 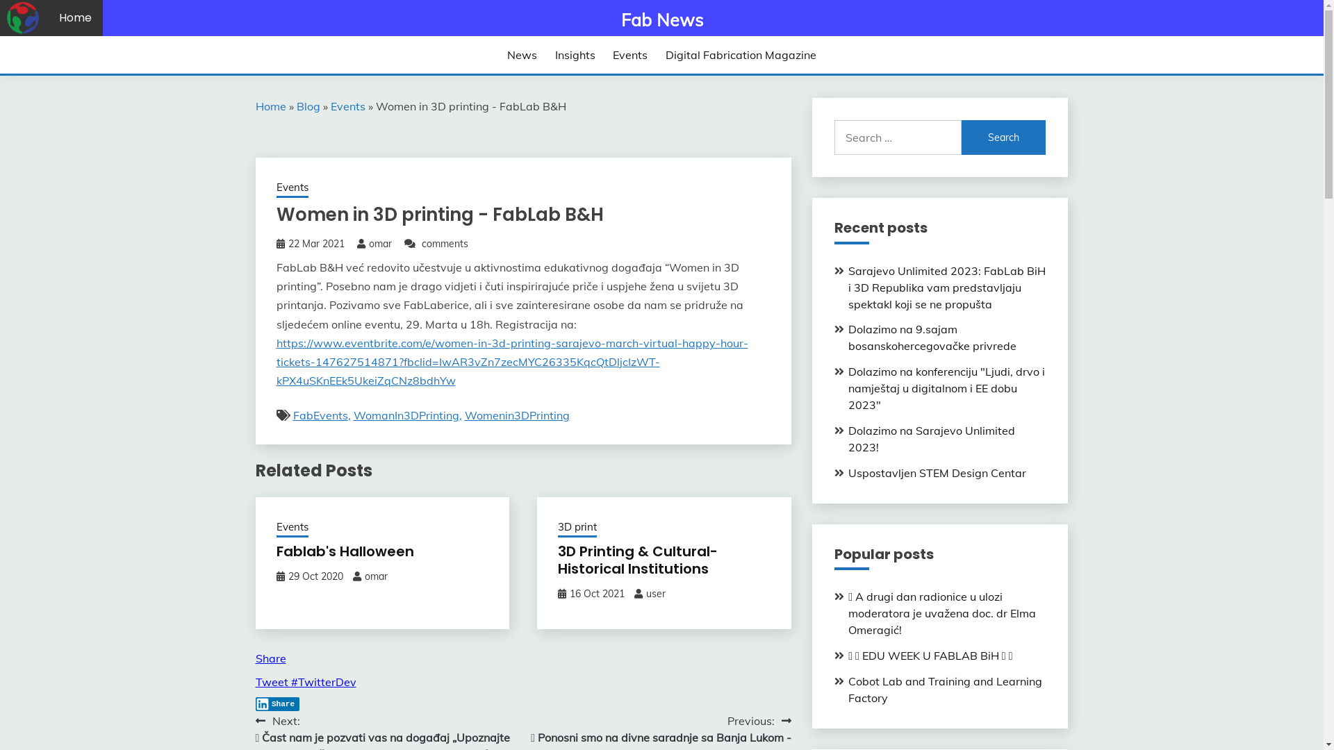 I want to click on comments, so click(x=445, y=244).